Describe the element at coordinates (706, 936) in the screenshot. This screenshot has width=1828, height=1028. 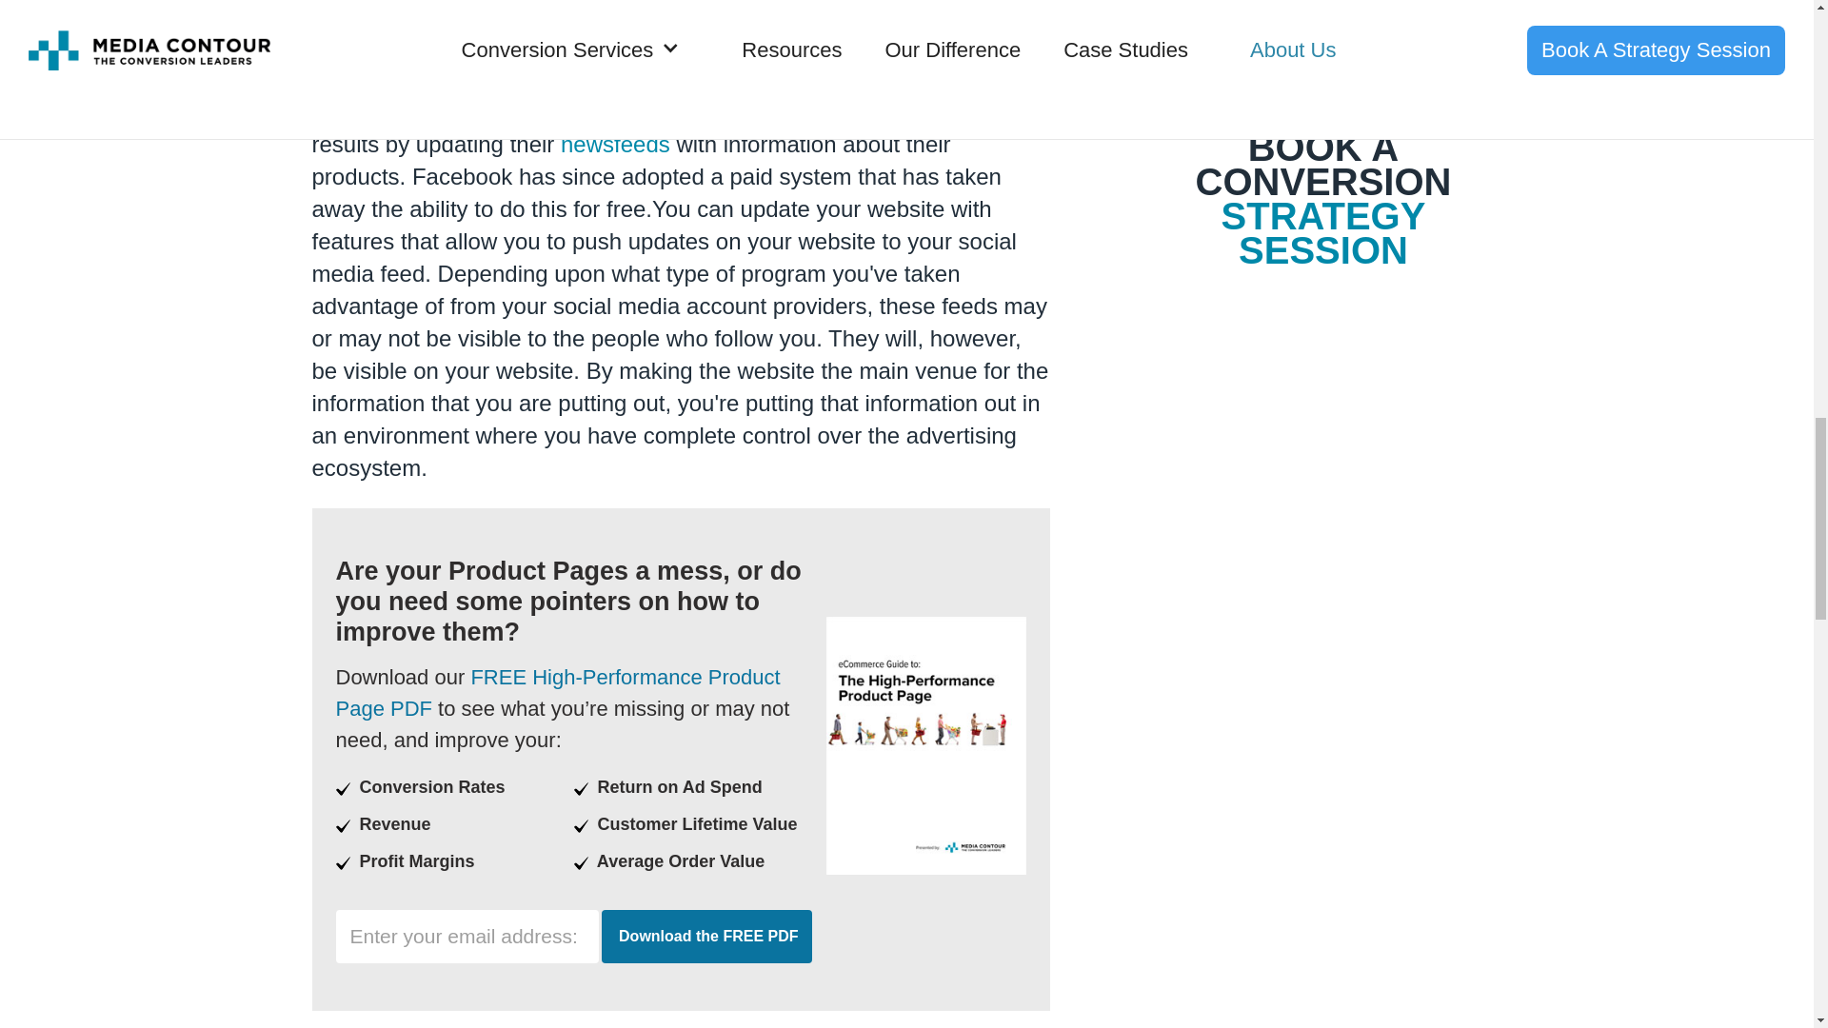
I see ` Download the FREE PDF` at that location.